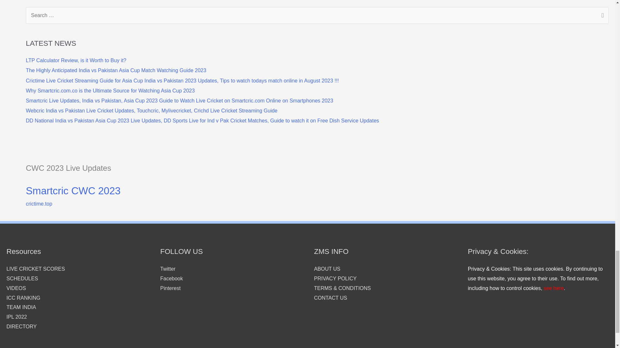  What do you see at coordinates (36, 269) in the screenshot?
I see `LIVE CRICKET SCORES` at bounding box center [36, 269].